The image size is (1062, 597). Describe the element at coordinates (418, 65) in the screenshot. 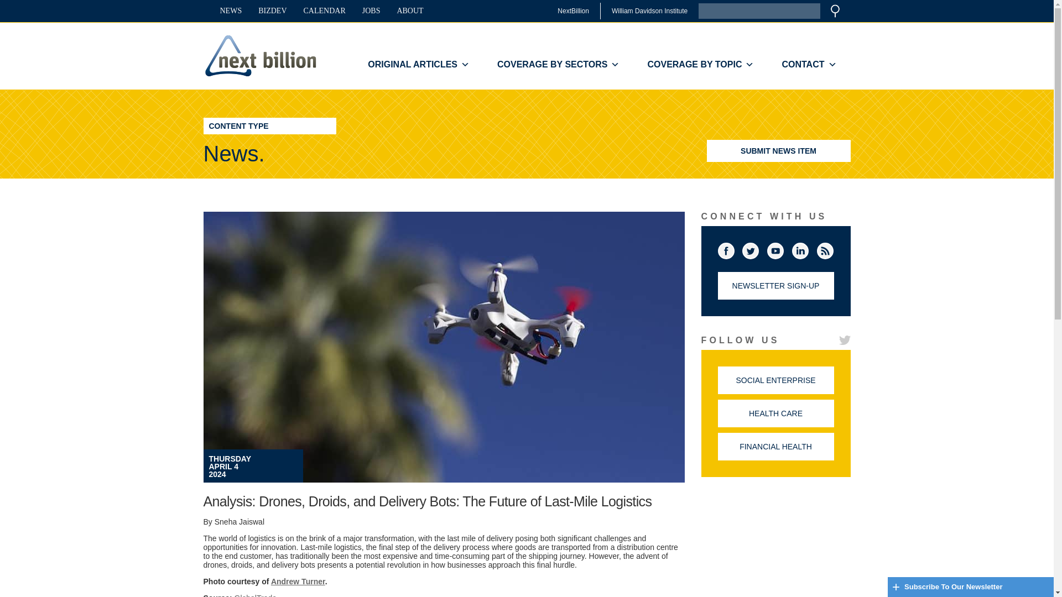

I see `ORIGINAL ARTICLES` at that location.